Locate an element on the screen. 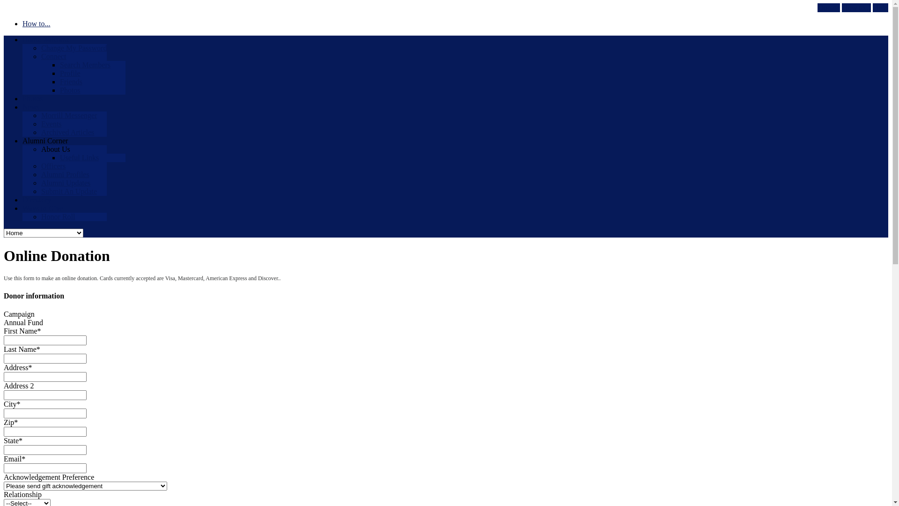  Friends is located at coordinates (71, 82).